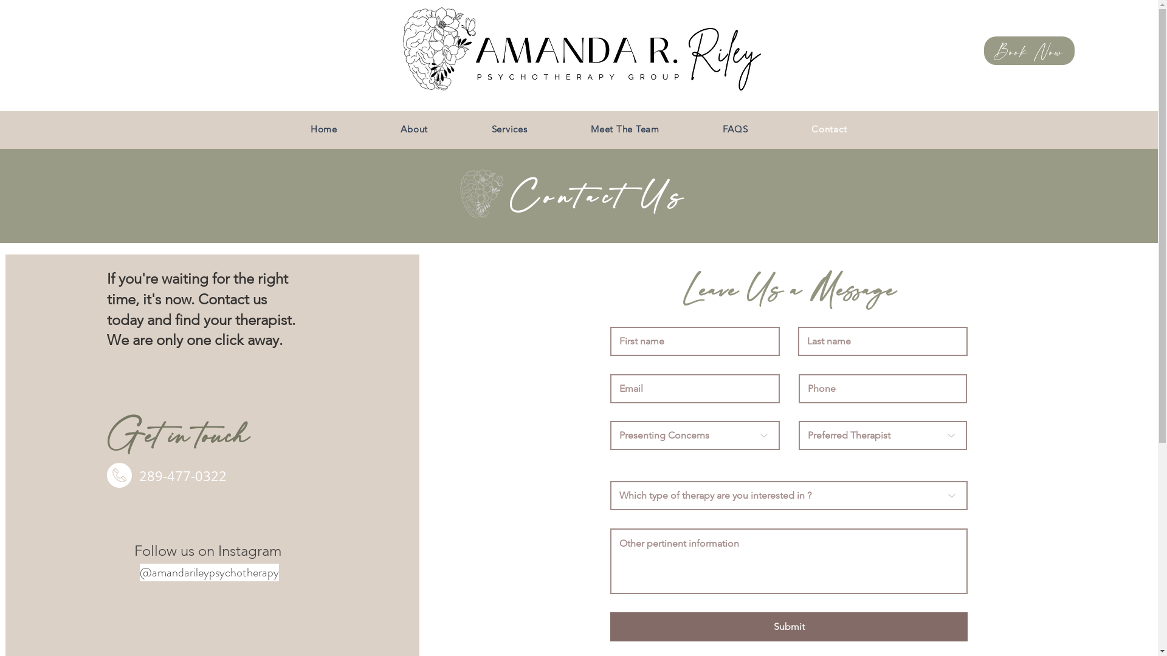 This screenshot has height=656, width=1167. What do you see at coordinates (735, 129) in the screenshot?
I see `FAQS` at bounding box center [735, 129].